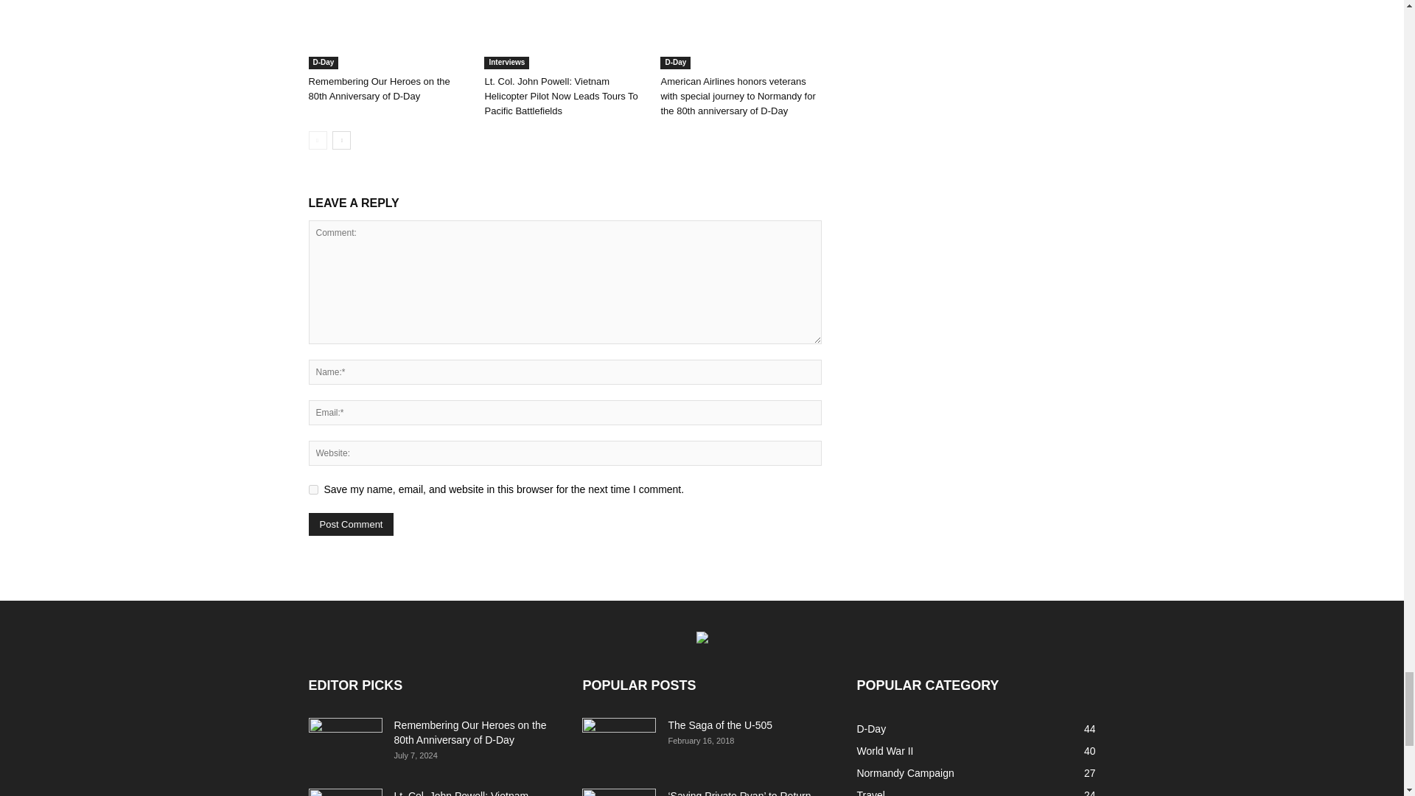  I want to click on Remembering Our Heroes on the 80th Anniversary of D-Day, so click(379, 88).